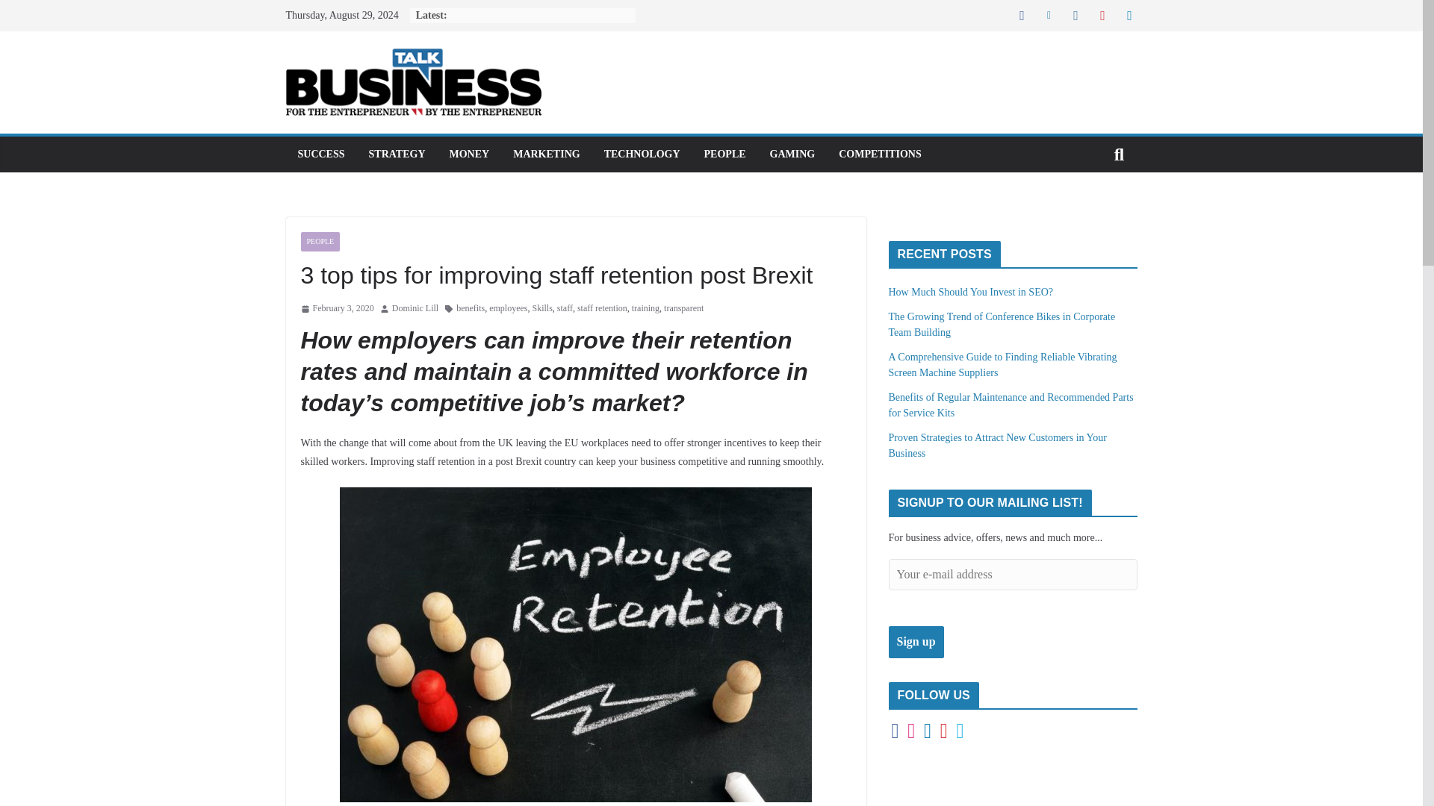  I want to click on staff, so click(565, 309).